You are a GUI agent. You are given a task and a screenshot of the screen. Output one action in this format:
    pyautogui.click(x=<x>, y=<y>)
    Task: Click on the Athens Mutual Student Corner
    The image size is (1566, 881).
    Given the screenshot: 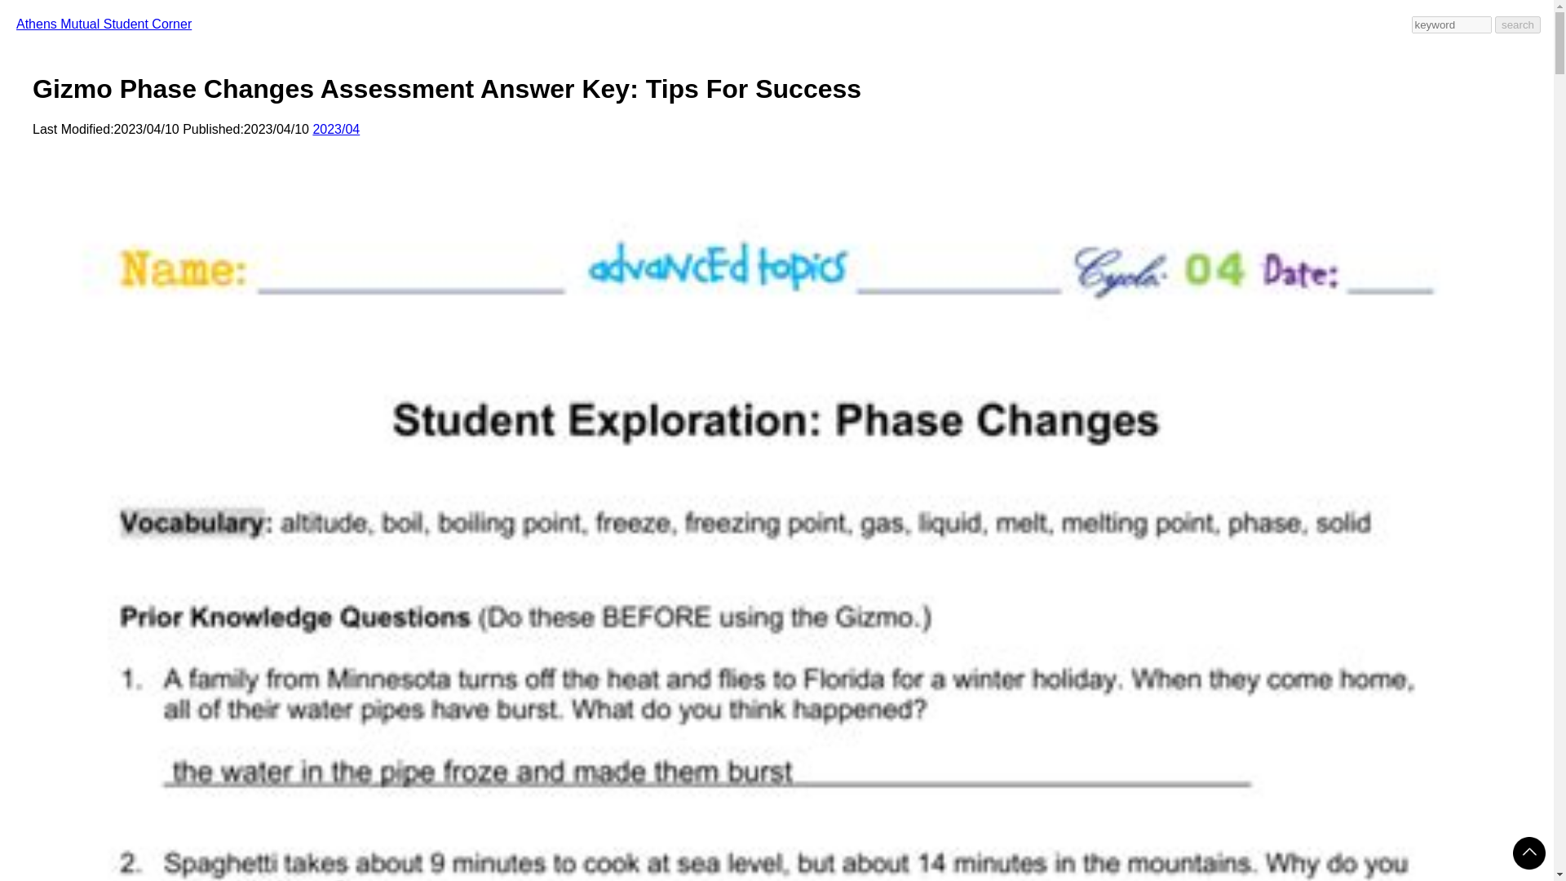 What is the action you would take?
    pyautogui.click(x=103, y=23)
    